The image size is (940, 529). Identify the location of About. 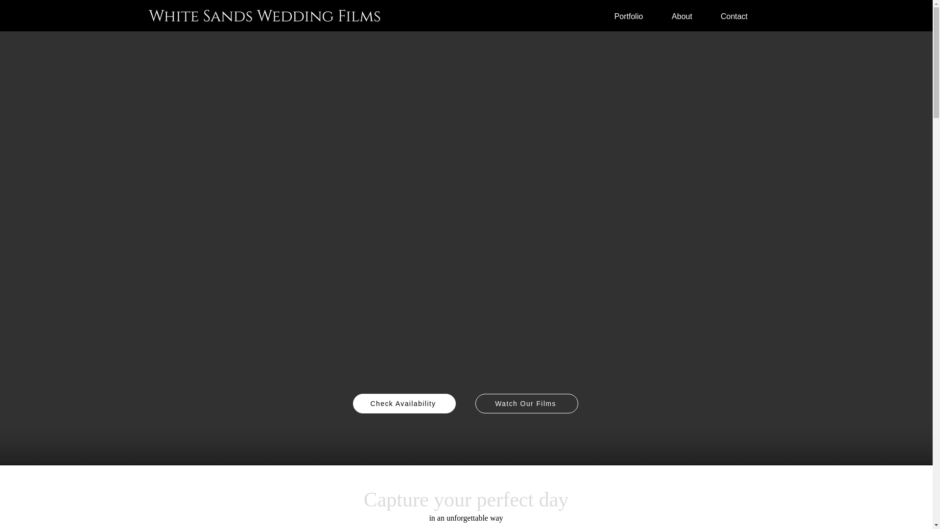
(681, 17).